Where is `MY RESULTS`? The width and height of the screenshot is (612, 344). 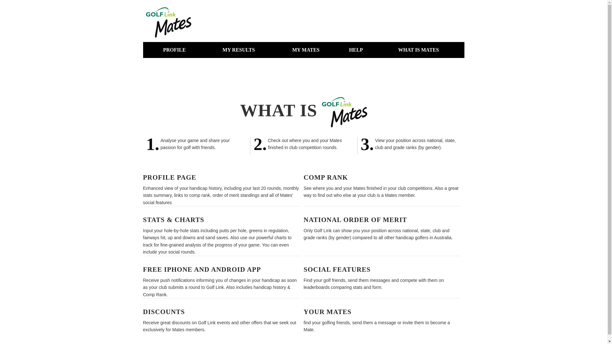 MY RESULTS is located at coordinates (238, 50).